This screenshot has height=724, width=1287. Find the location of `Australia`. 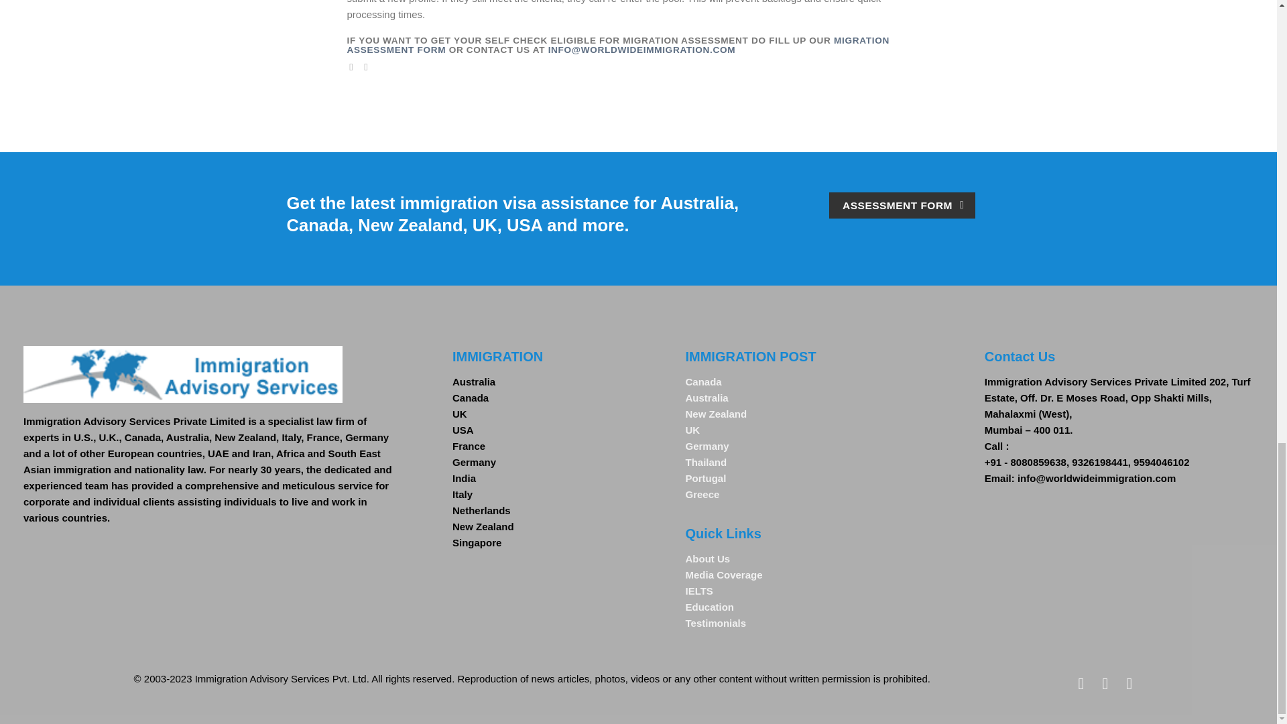

Australia is located at coordinates (474, 381).